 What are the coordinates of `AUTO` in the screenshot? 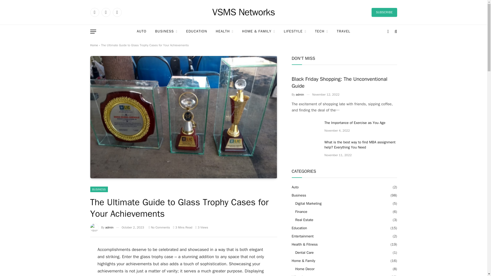 It's located at (142, 32).